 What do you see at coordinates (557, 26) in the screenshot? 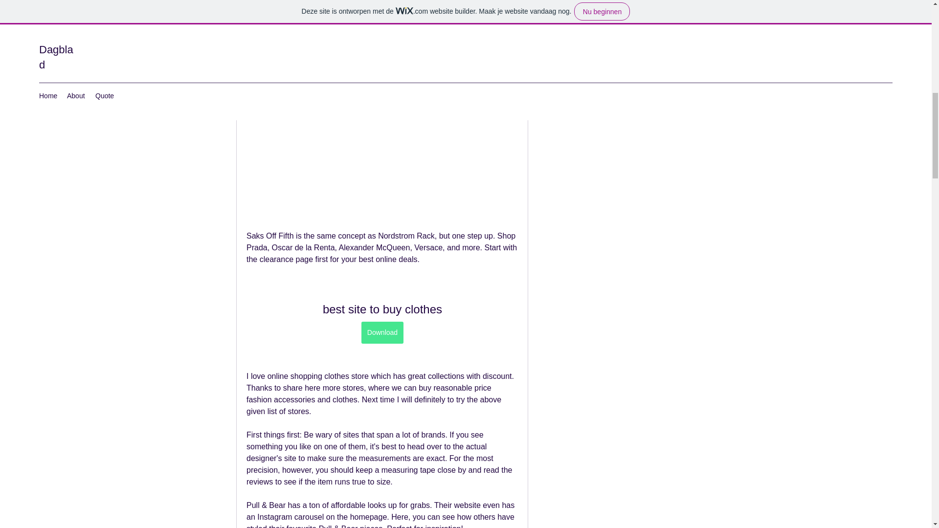
I see `gladymabely` at bounding box center [557, 26].